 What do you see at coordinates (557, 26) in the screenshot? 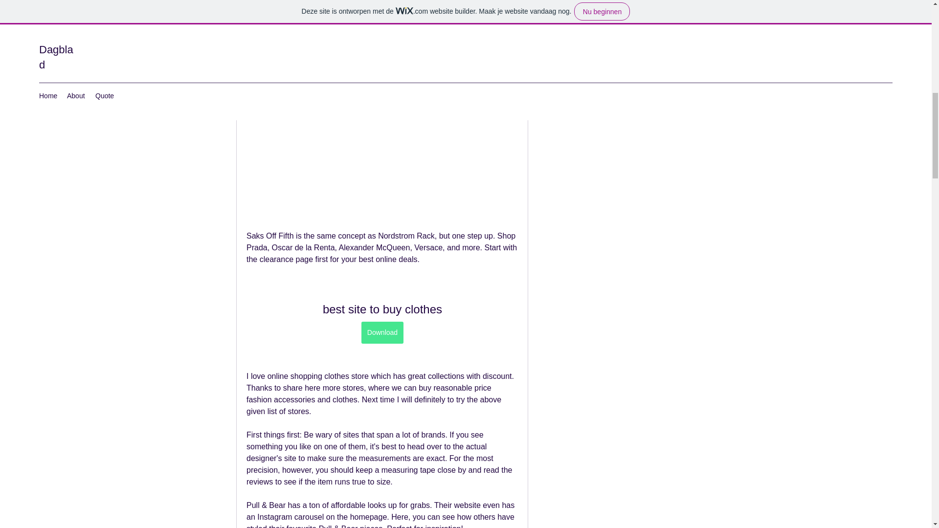
I see `gladymabely` at bounding box center [557, 26].